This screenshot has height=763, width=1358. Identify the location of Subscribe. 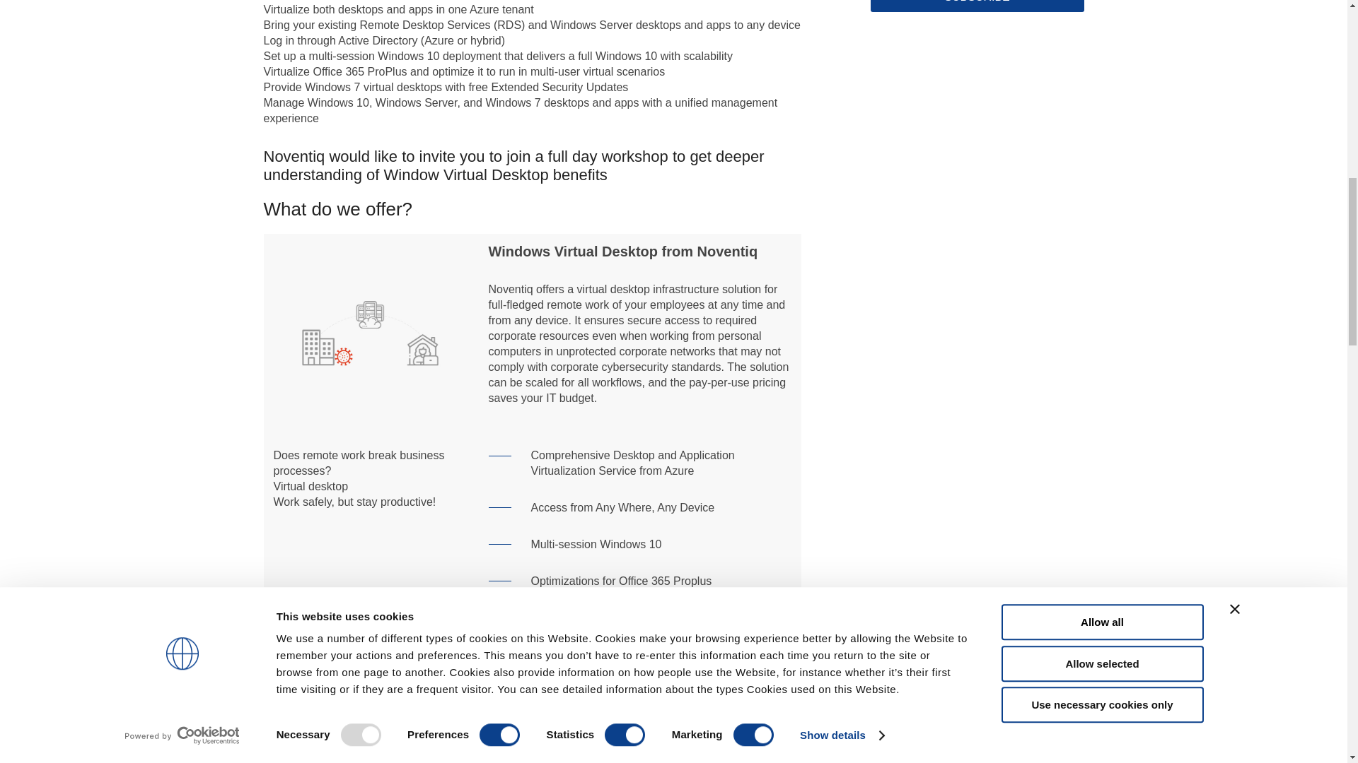
(977, 6).